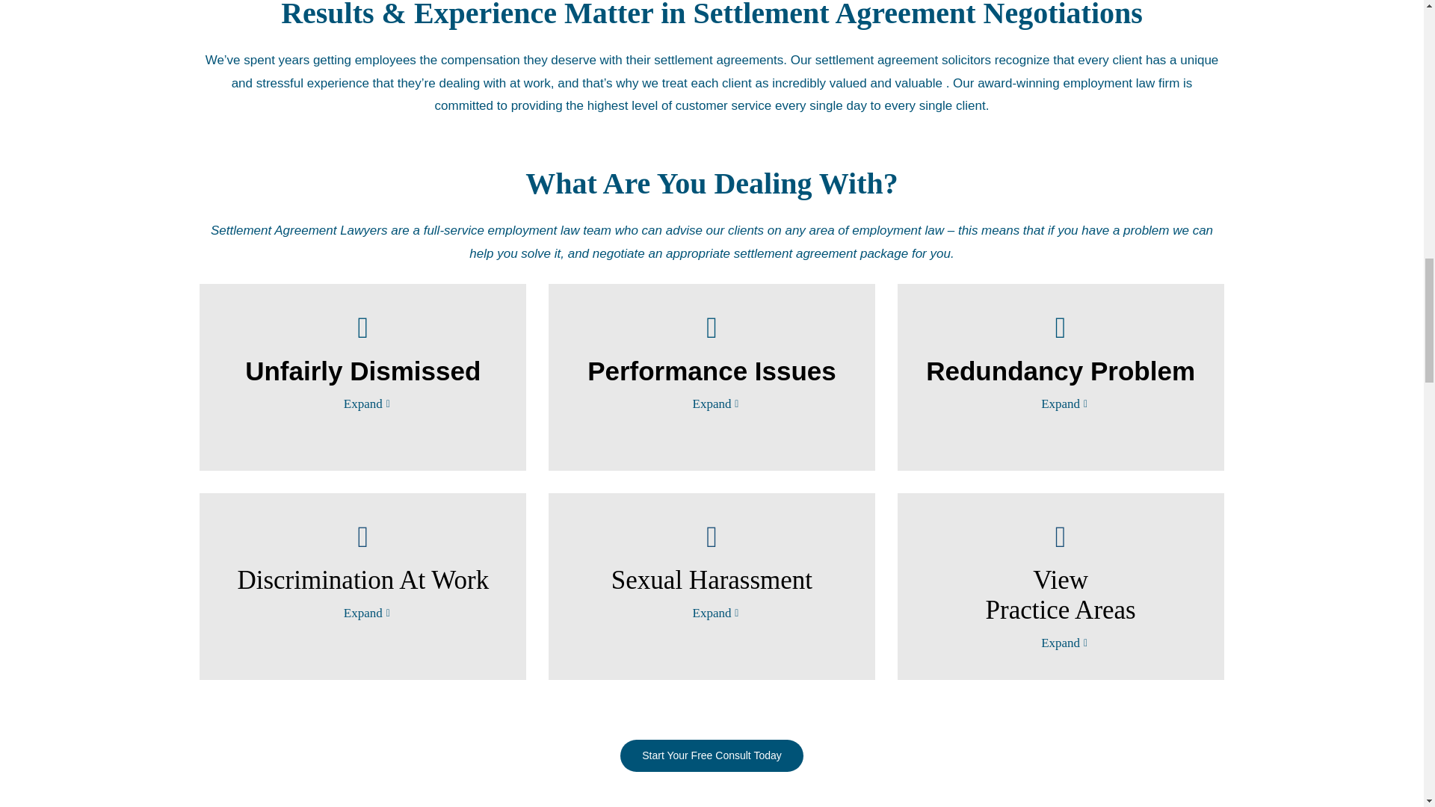 The width and height of the screenshot is (1435, 807). What do you see at coordinates (1061, 403) in the screenshot?
I see `Expand` at bounding box center [1061, 403].